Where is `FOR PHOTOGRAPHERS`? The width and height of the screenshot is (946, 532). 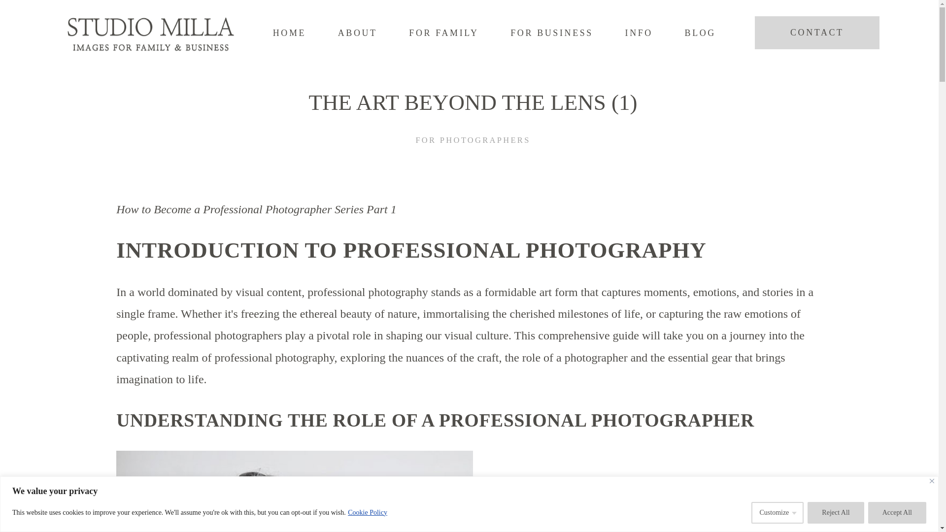 FOR PHOTOGRAPHERS is located at coordinates (472, 141).